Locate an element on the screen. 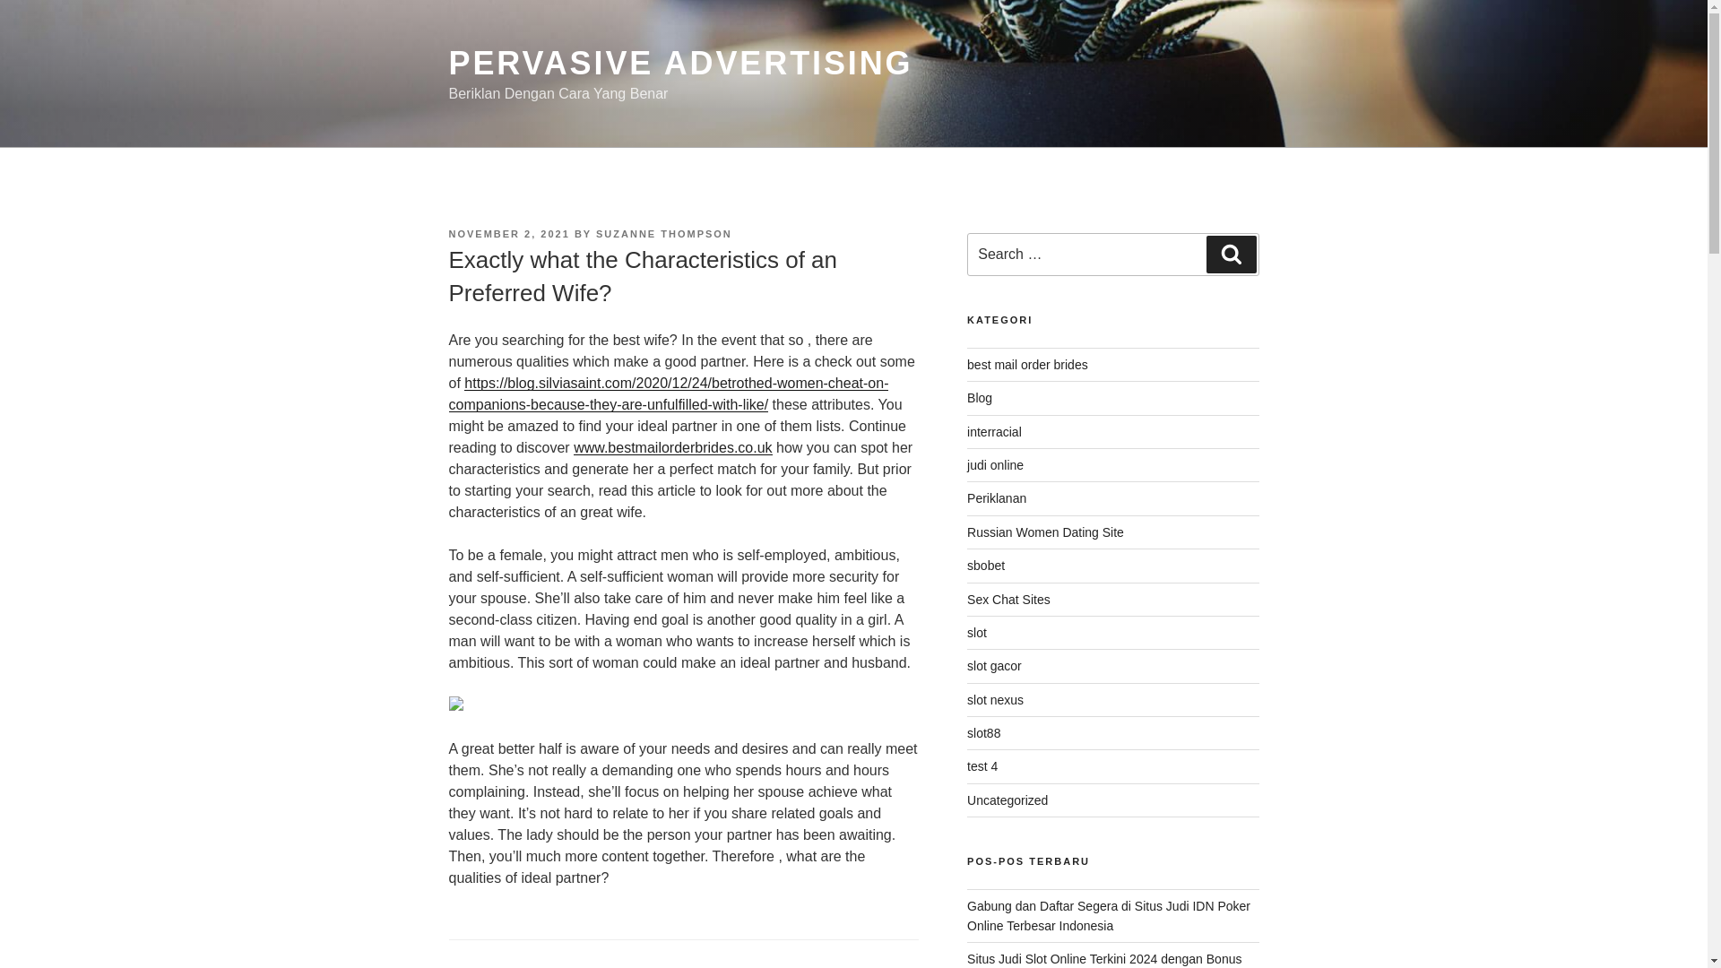 The height and width of the screenshot is (968, 1721). slot is located at coordinates (977, 632).